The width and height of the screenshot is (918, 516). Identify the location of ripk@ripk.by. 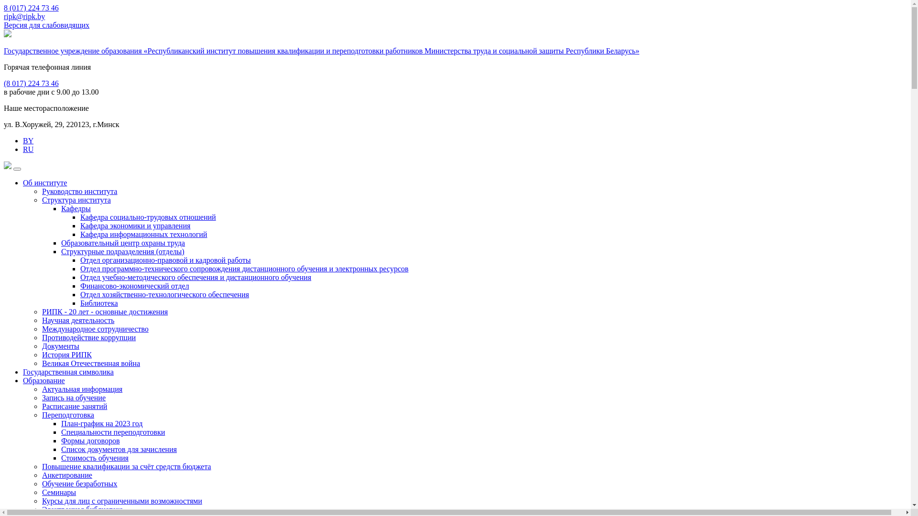
(24, 16).